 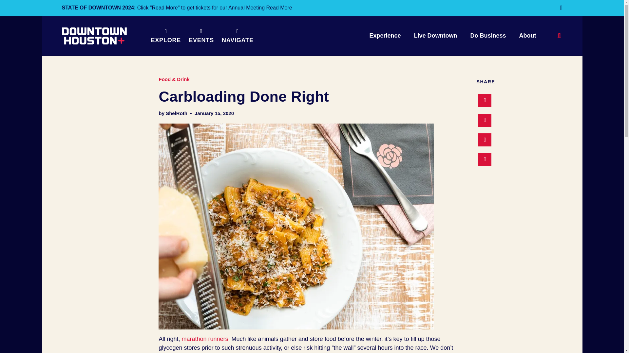 I want to click on EXPLORE, so click(x=166, y=36).